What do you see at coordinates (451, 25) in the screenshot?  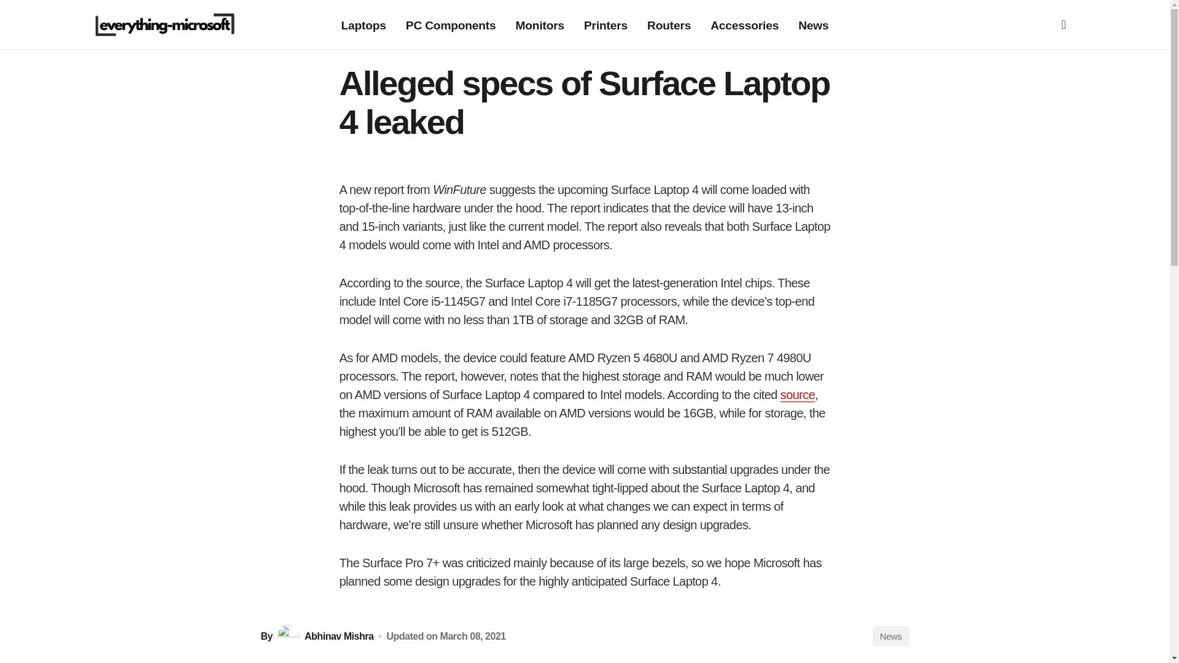 I see `PC Components` at bounding box center [451, 25].